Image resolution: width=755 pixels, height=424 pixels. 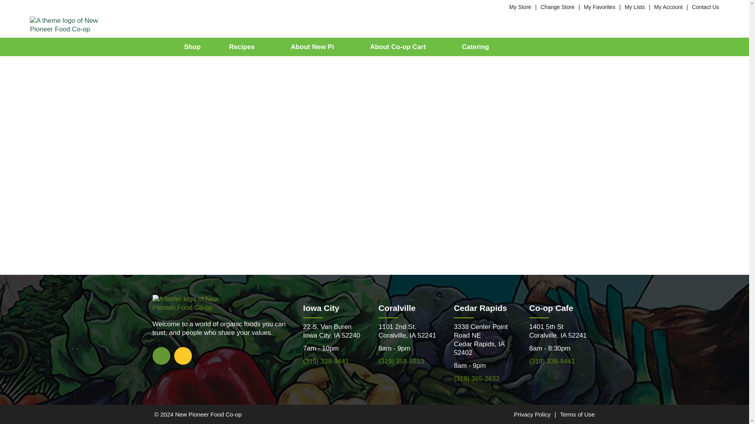 What do you see at coordinates (532, 414) in the screenshot?
I see `Privacy Policy` at bounding box center [532, 414].